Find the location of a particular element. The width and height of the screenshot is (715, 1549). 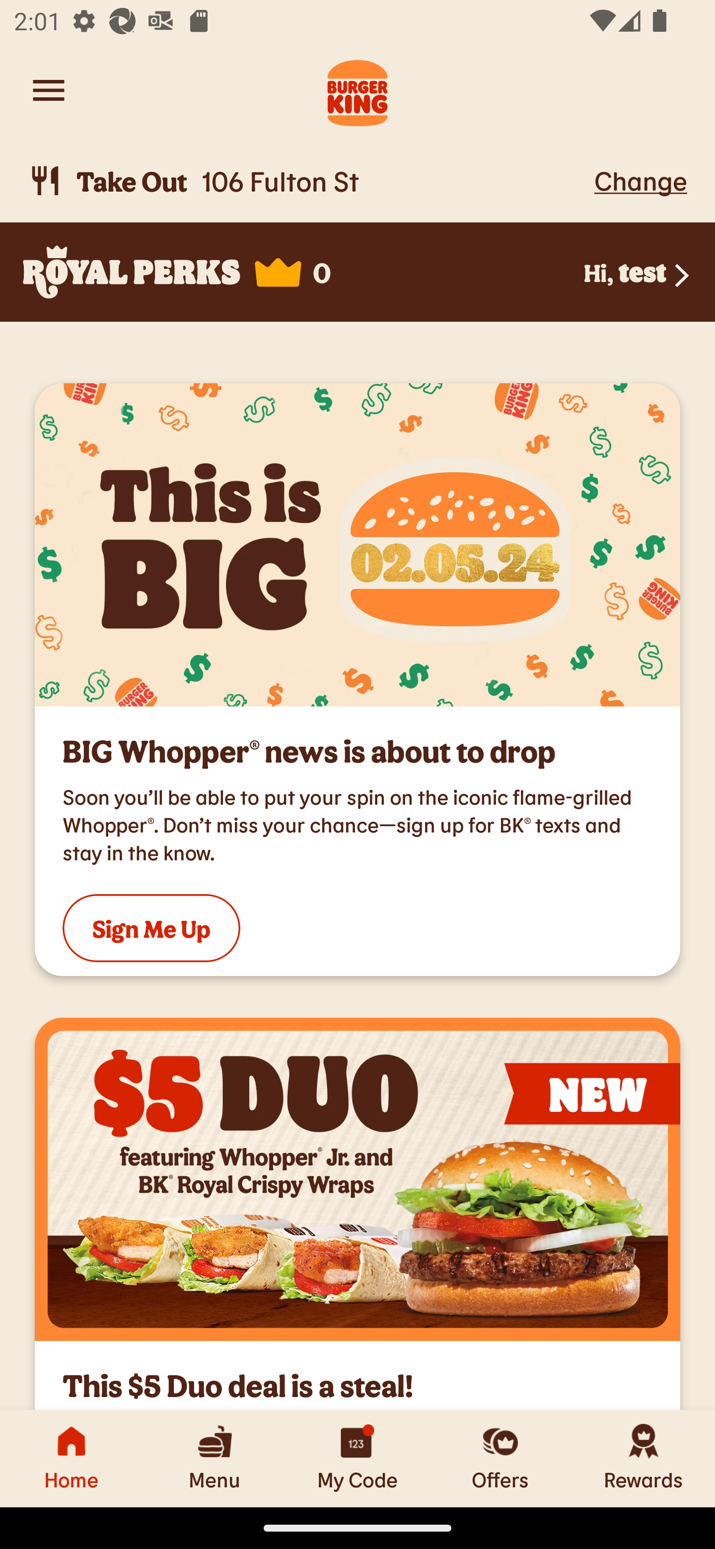

Navigate to account menu  is located at coordinates (49, 90).